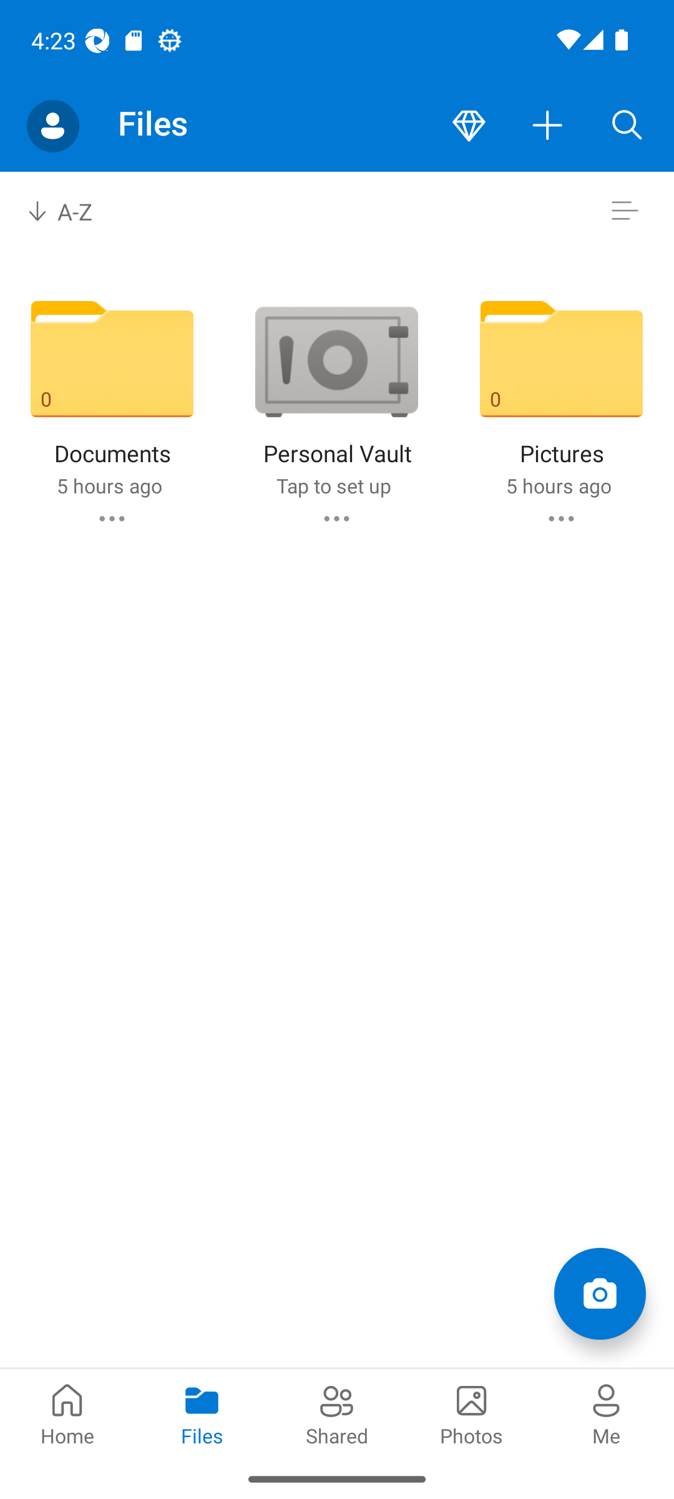 The width and height of the screenshot is (674, 1499). Describe the element at coordinates (558, 486) in the screenshot. I see `5 hours ago` at that location.